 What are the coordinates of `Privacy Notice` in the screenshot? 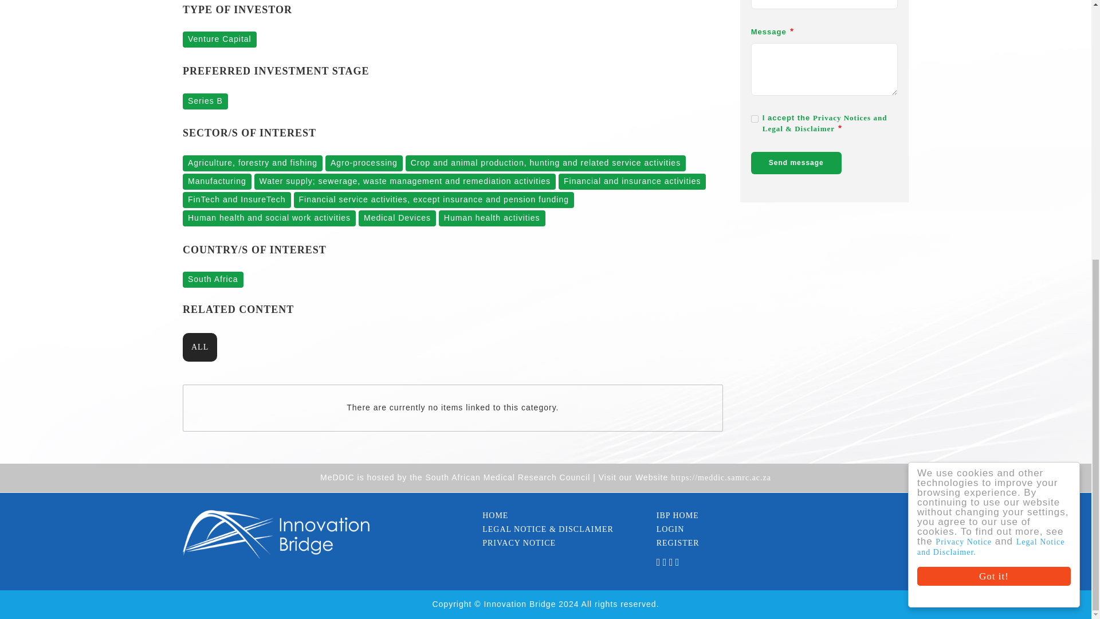 It's located at (973, 99).